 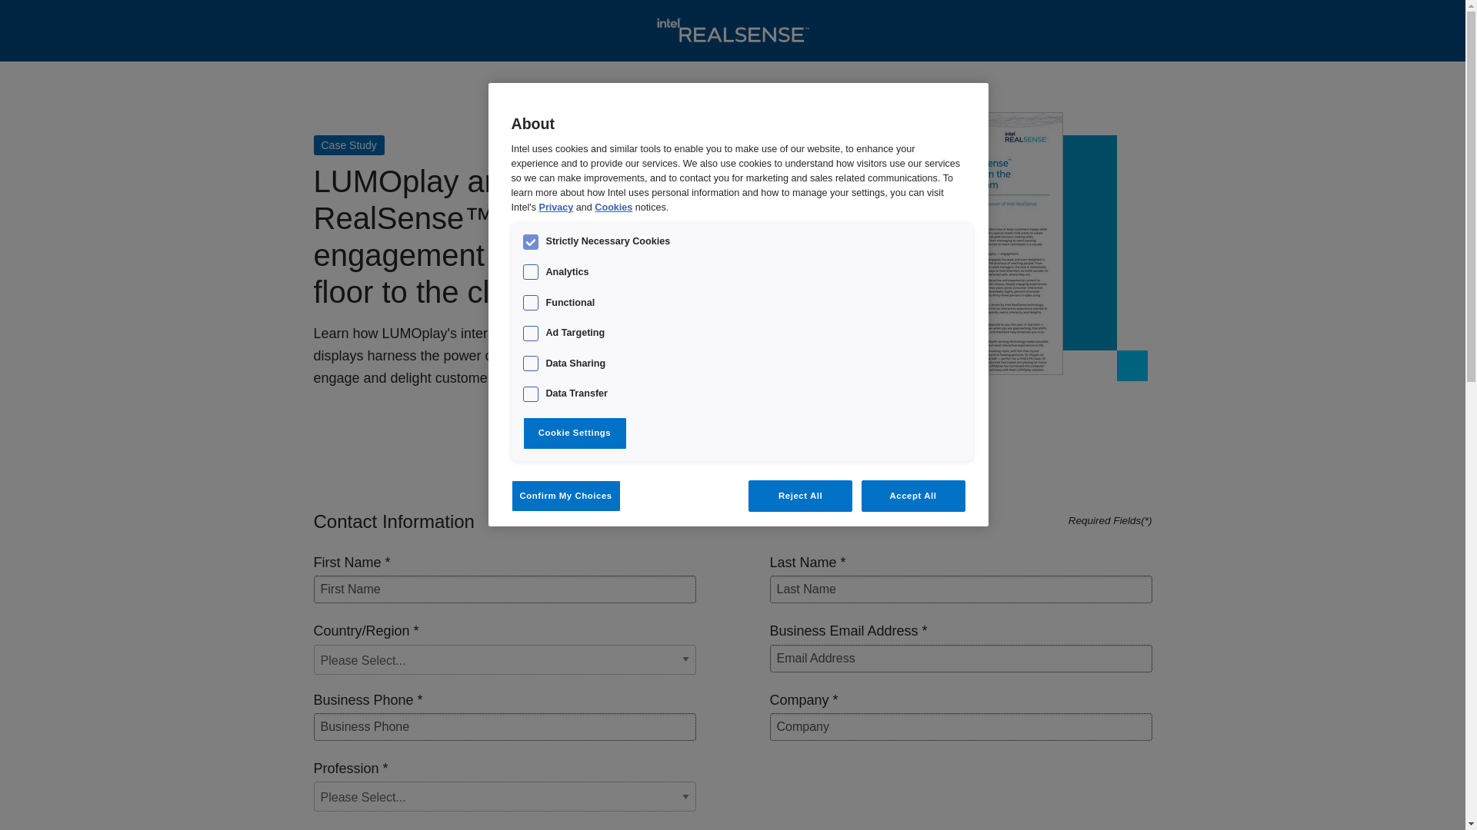 What do you see at coordinates (913, 496) in the screenshot?
I see `Accept All` at bounding box center [913, 496].